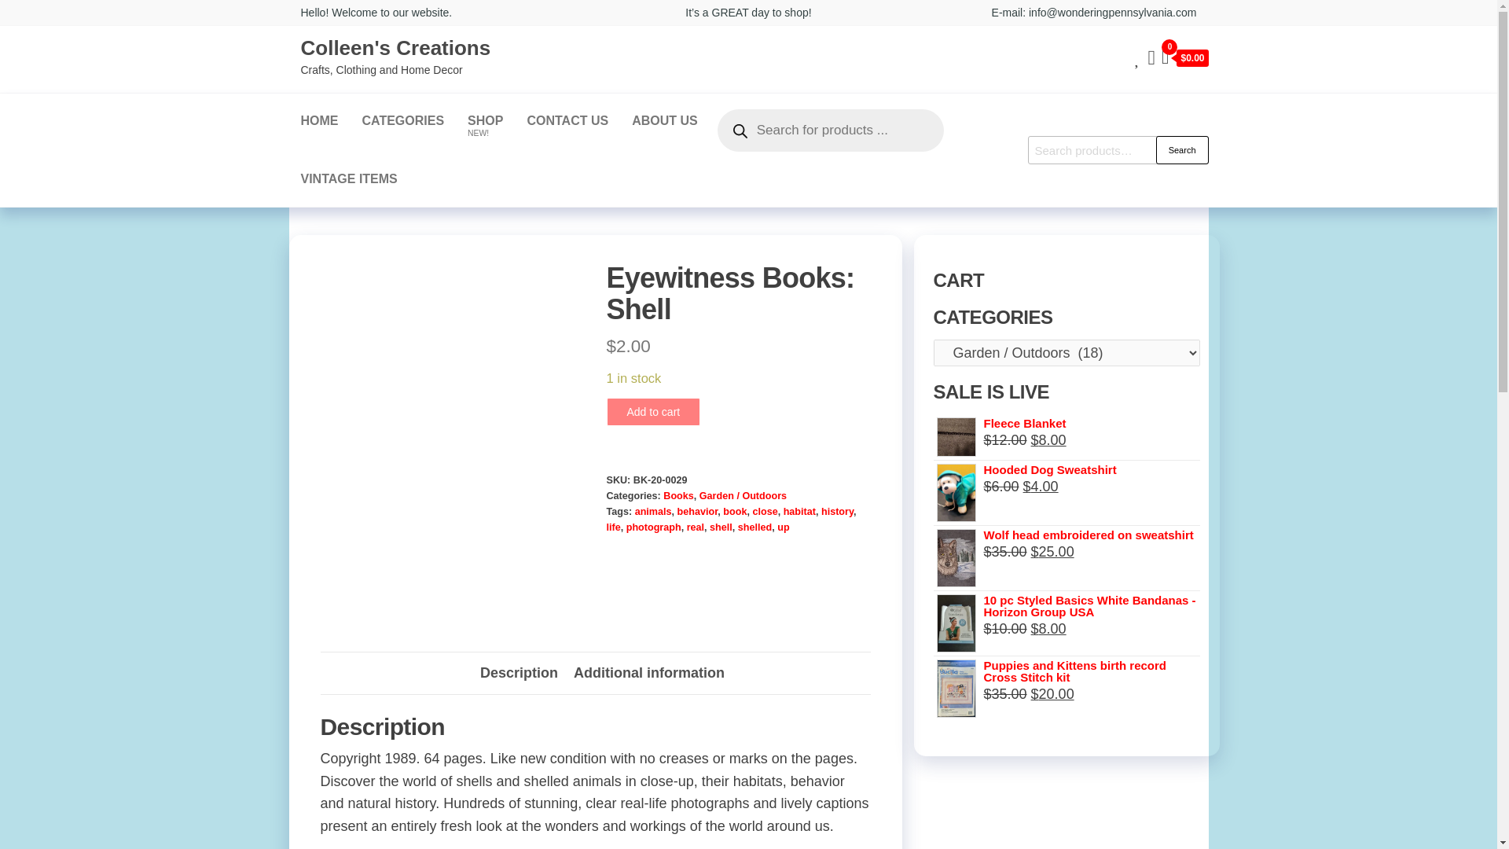  Describe the element at coordinates (484, 121) in the screenshot. I see `Shop` at that location.